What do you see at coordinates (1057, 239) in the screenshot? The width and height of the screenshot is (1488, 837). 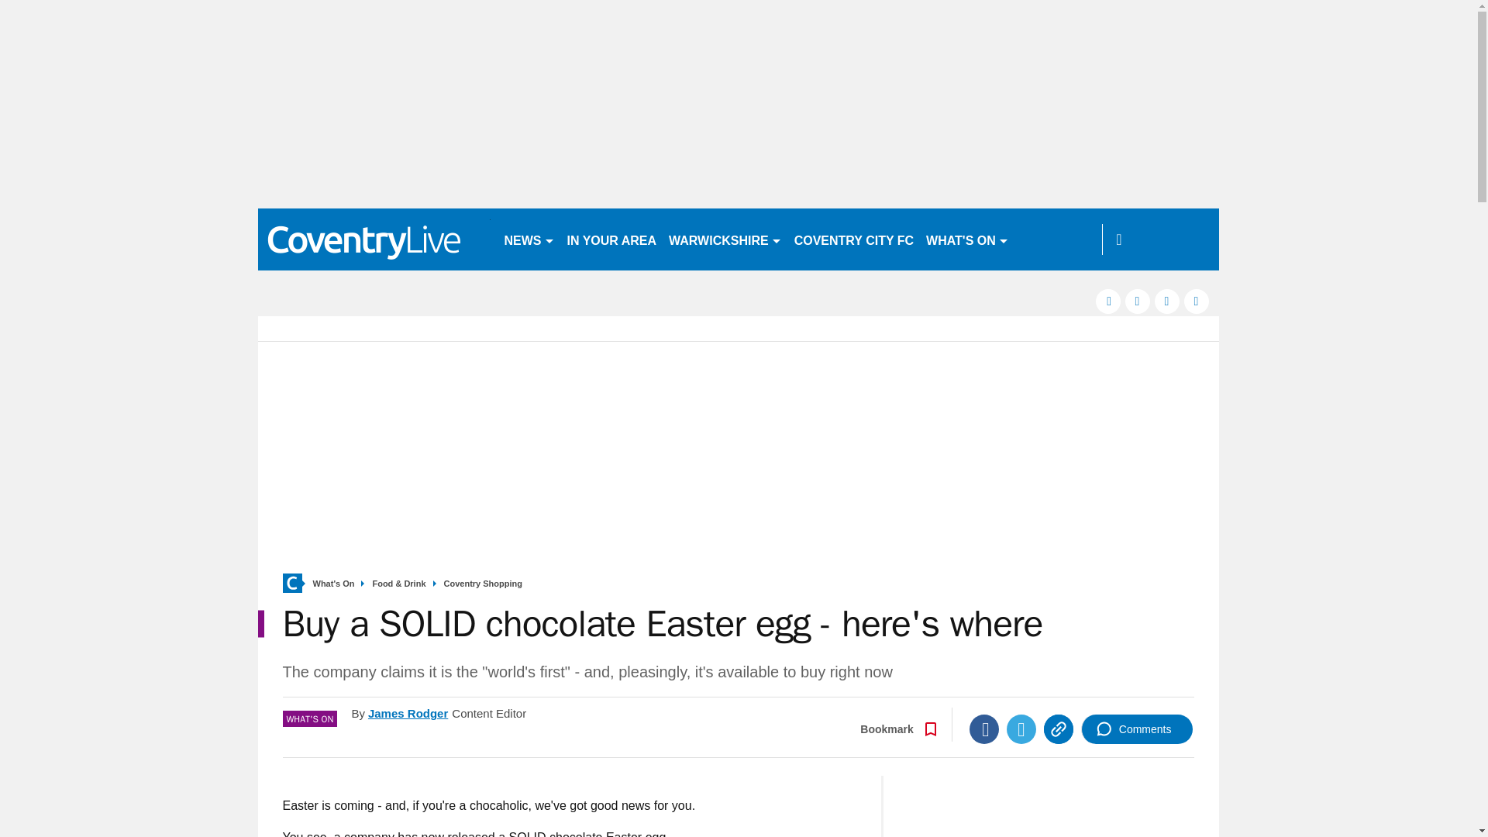 I see `WASPS RFC` at bounding box center [1057, 239].